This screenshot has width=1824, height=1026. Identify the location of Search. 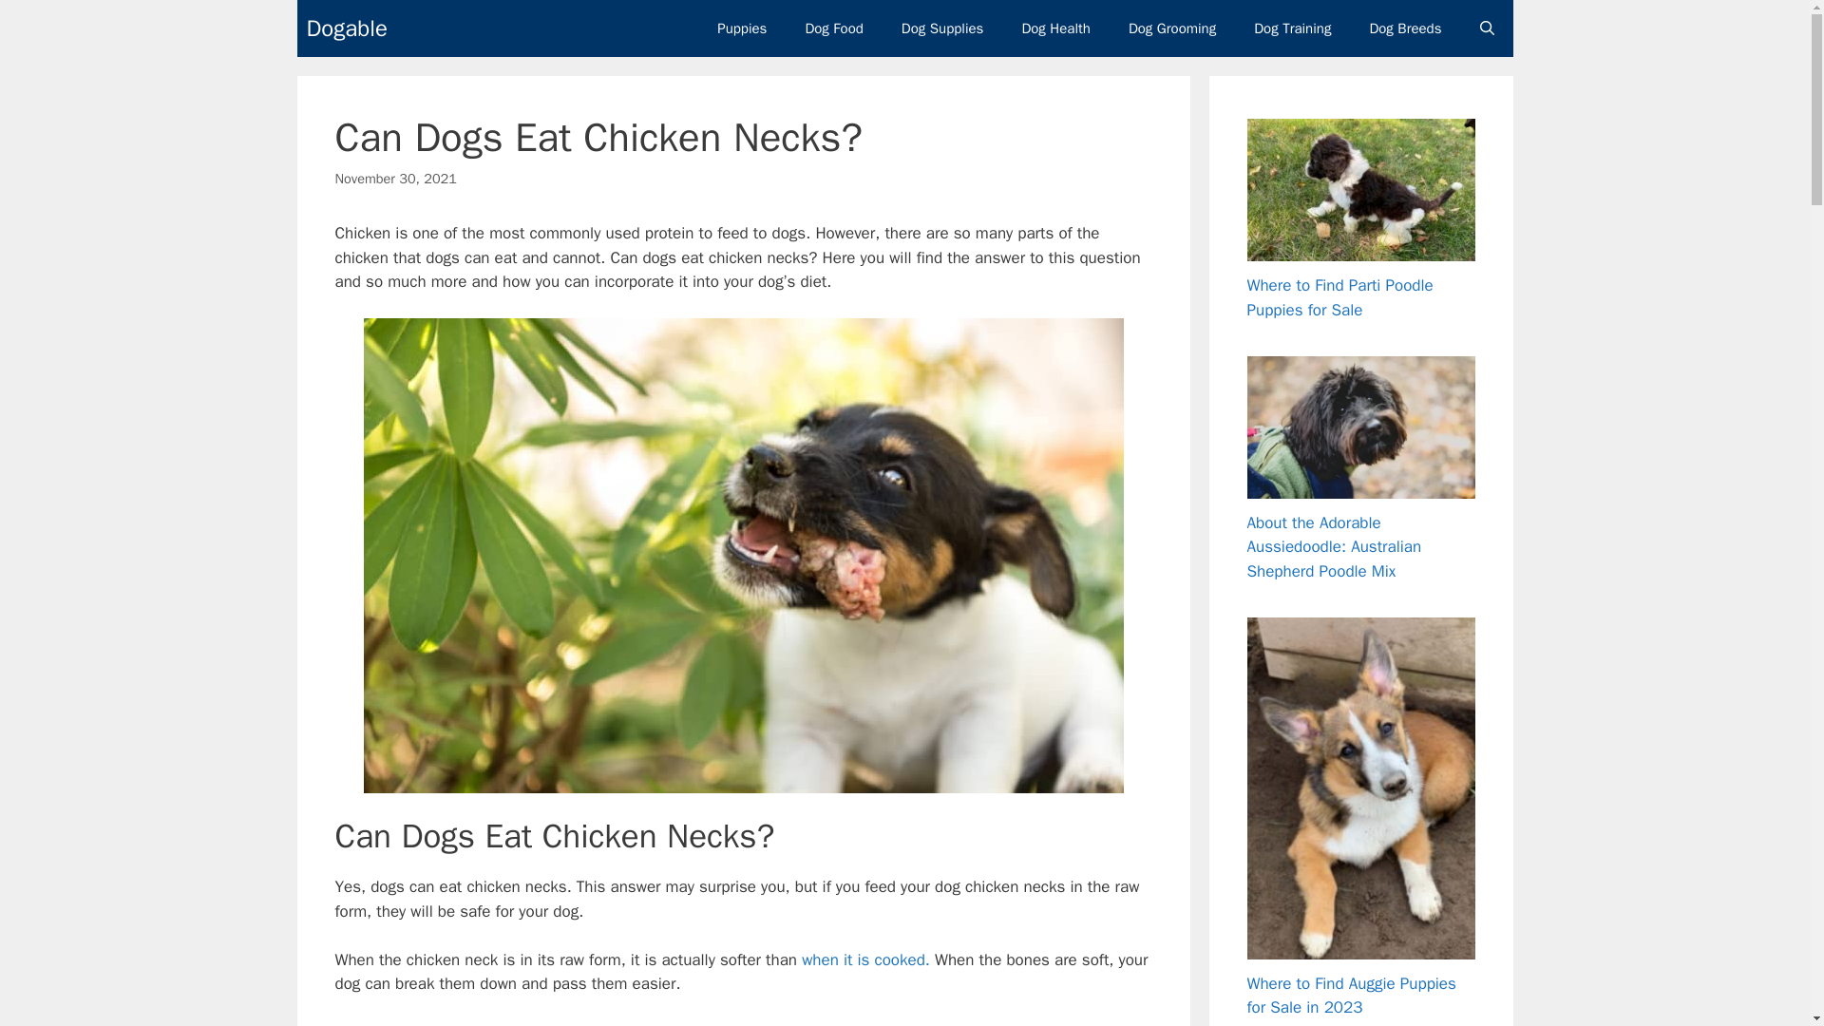
(45, 23).